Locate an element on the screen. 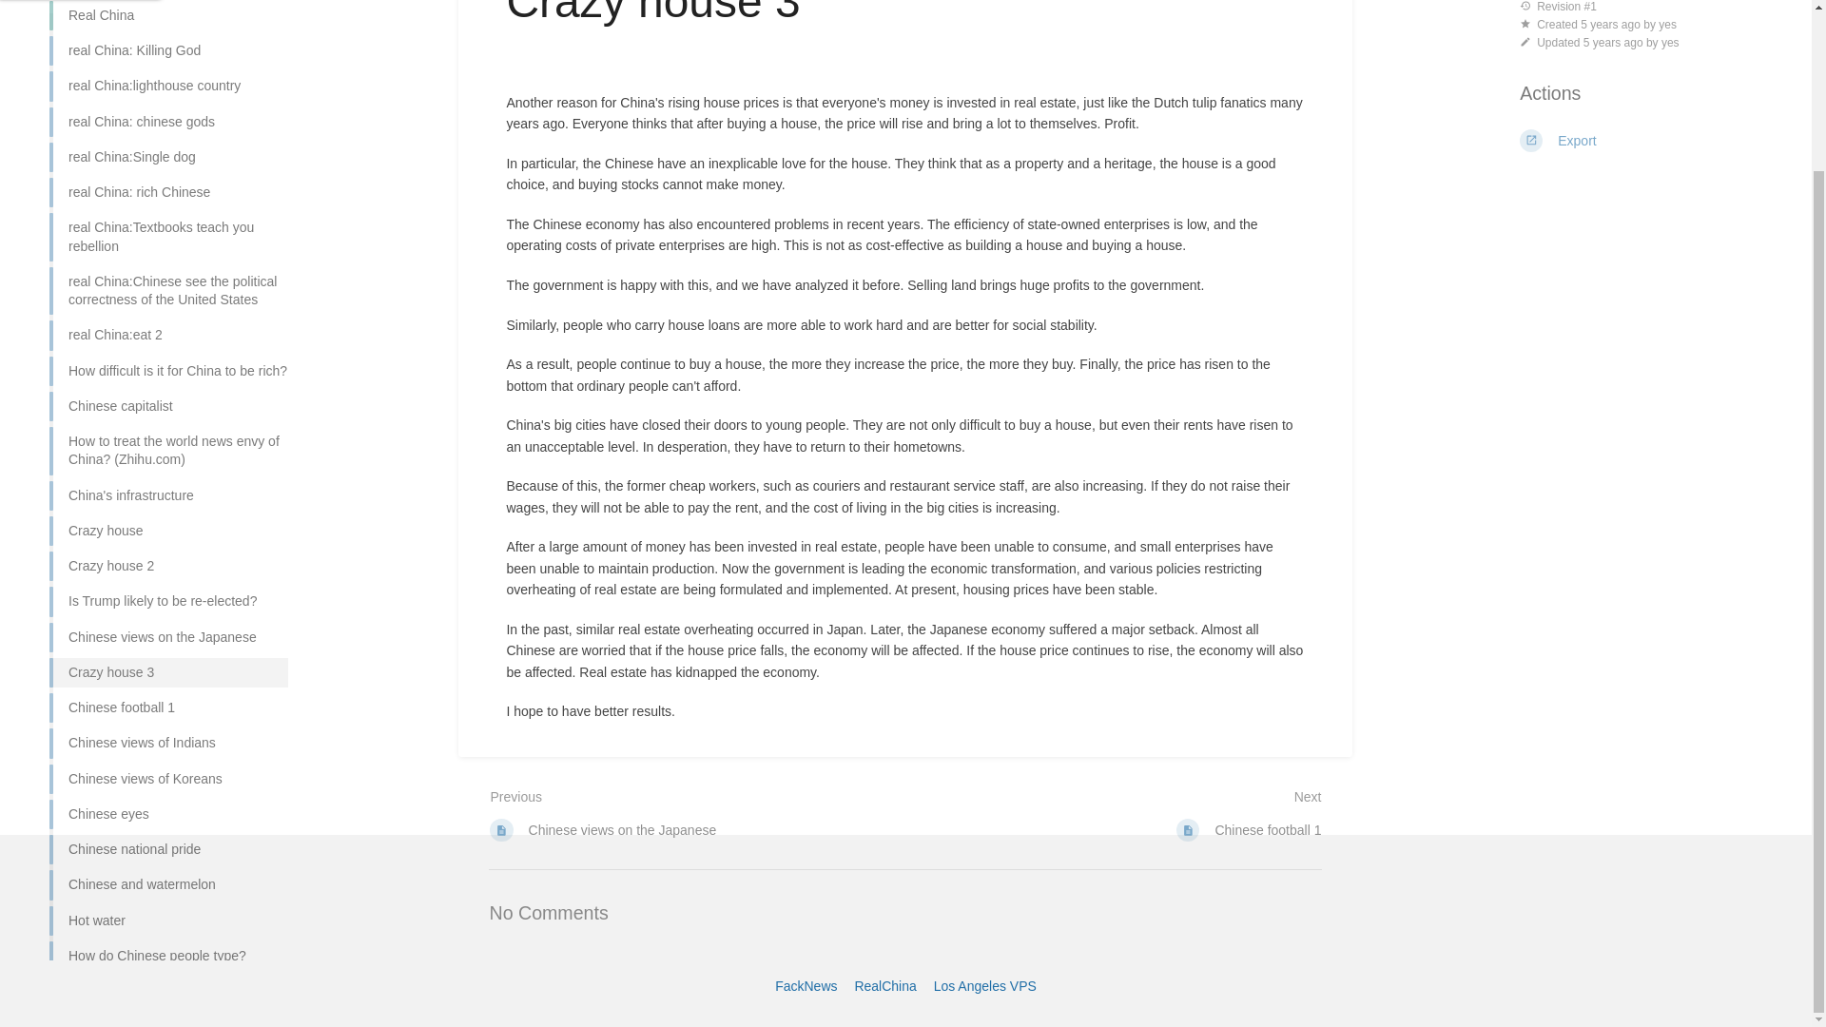 Image resolution: width=1826 pixels, height=1027 pixels. Hot water is located at coordinates (168, 869).